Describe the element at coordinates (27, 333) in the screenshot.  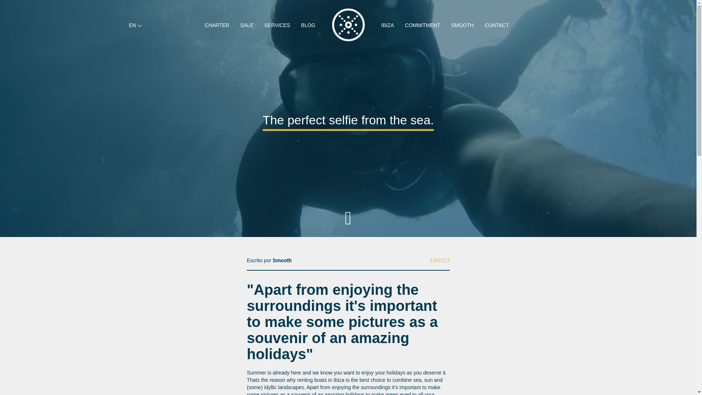
I see `Our services` at that location.